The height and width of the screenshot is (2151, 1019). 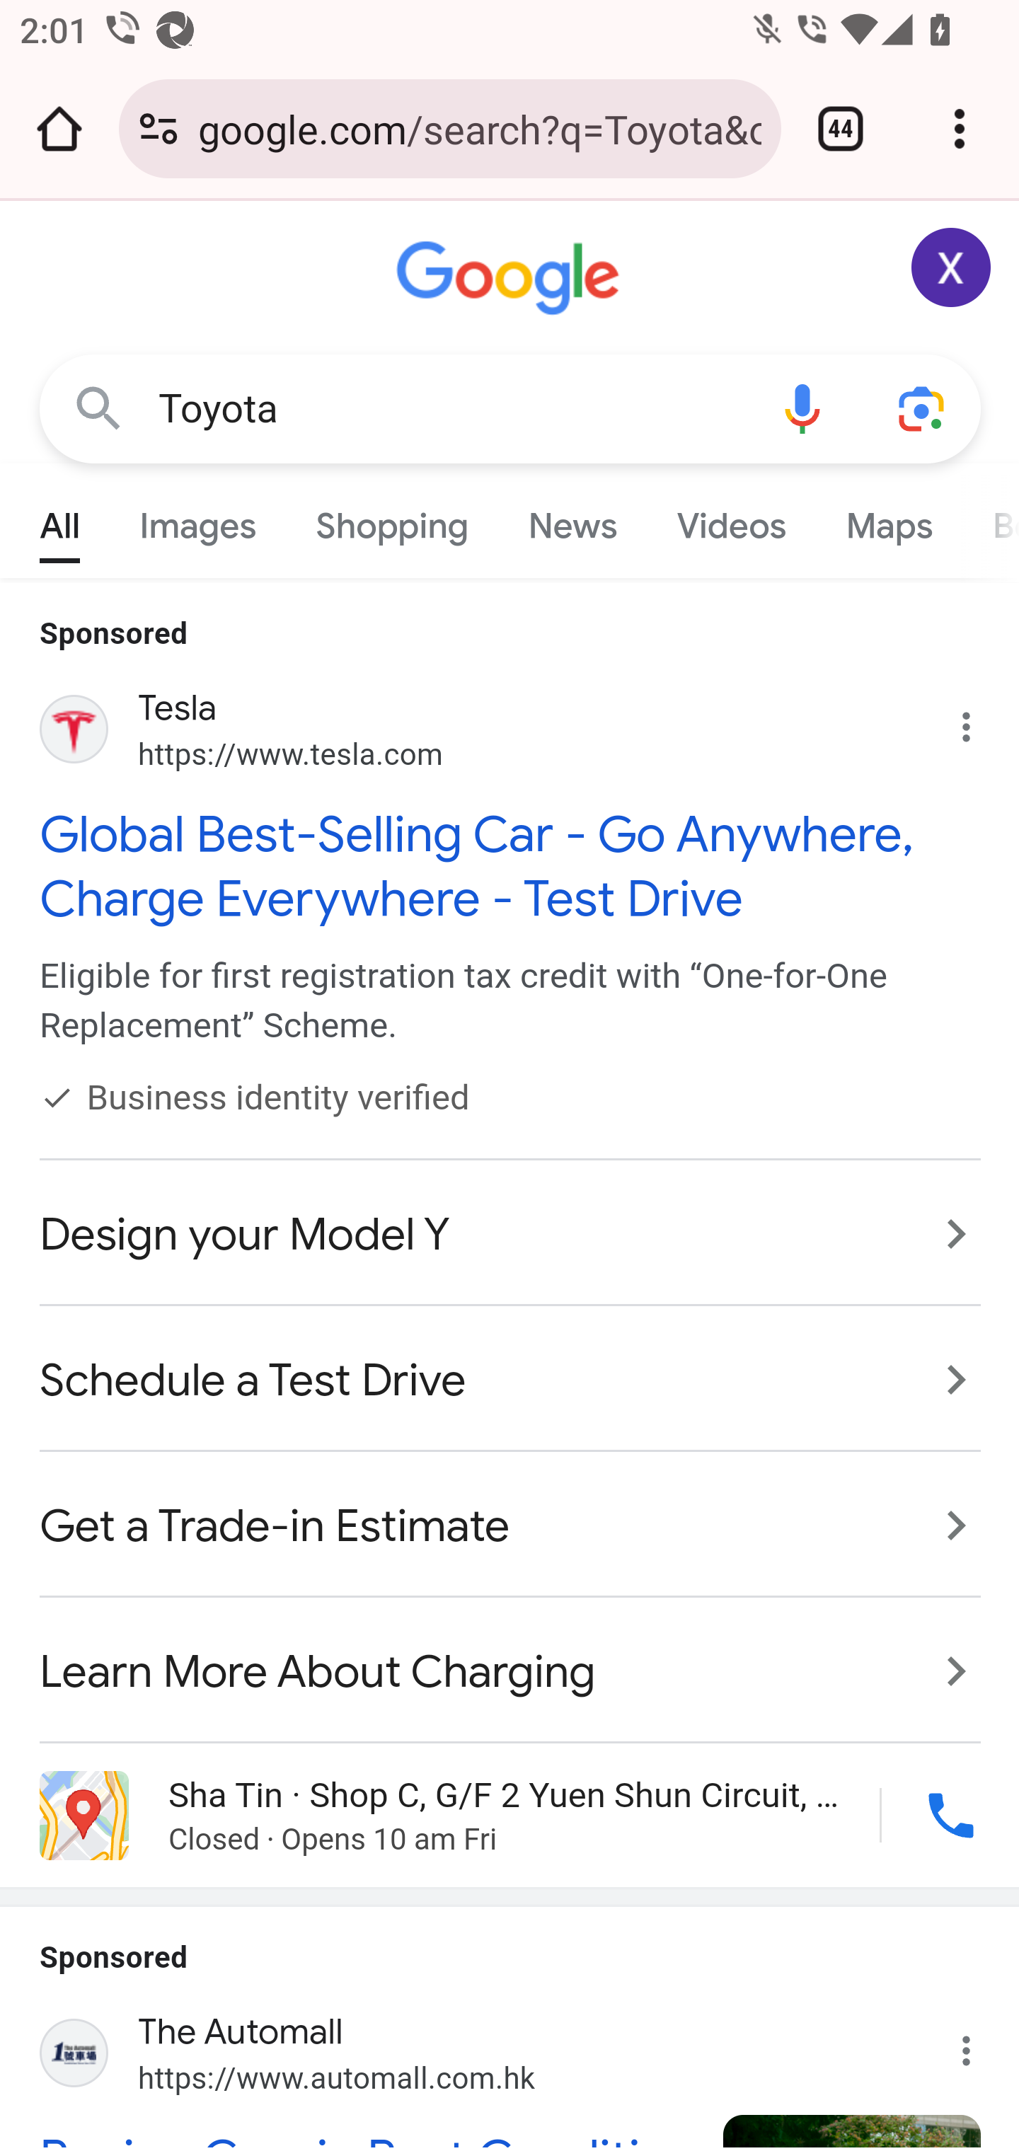 What do you see at coordinates (841, 129) in the screenshot?
I see `Switch or close tabs` at bounding box center [841, 129].